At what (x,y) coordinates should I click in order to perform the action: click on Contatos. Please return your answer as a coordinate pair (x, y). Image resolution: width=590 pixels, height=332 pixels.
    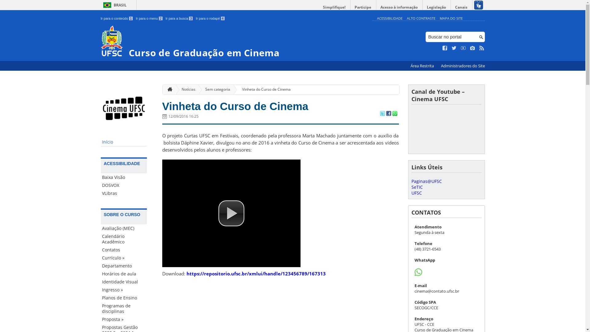
    Looking at the image, I should click on (124, 250).